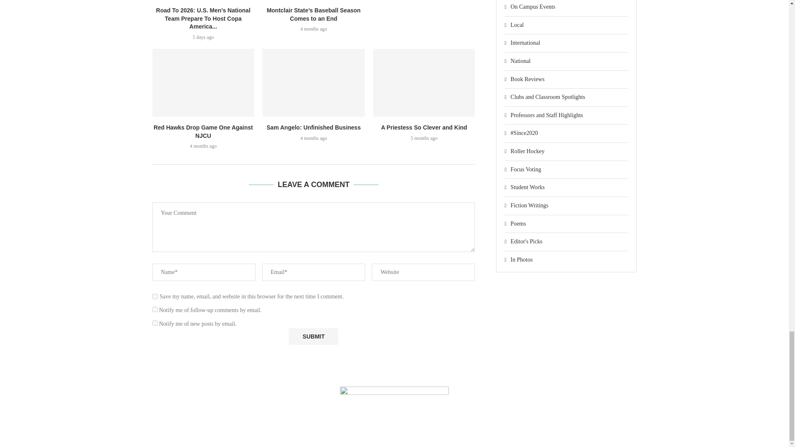  Describe the element at coordinates (313, 336) in the screenshot. I see `Submit` at that location.